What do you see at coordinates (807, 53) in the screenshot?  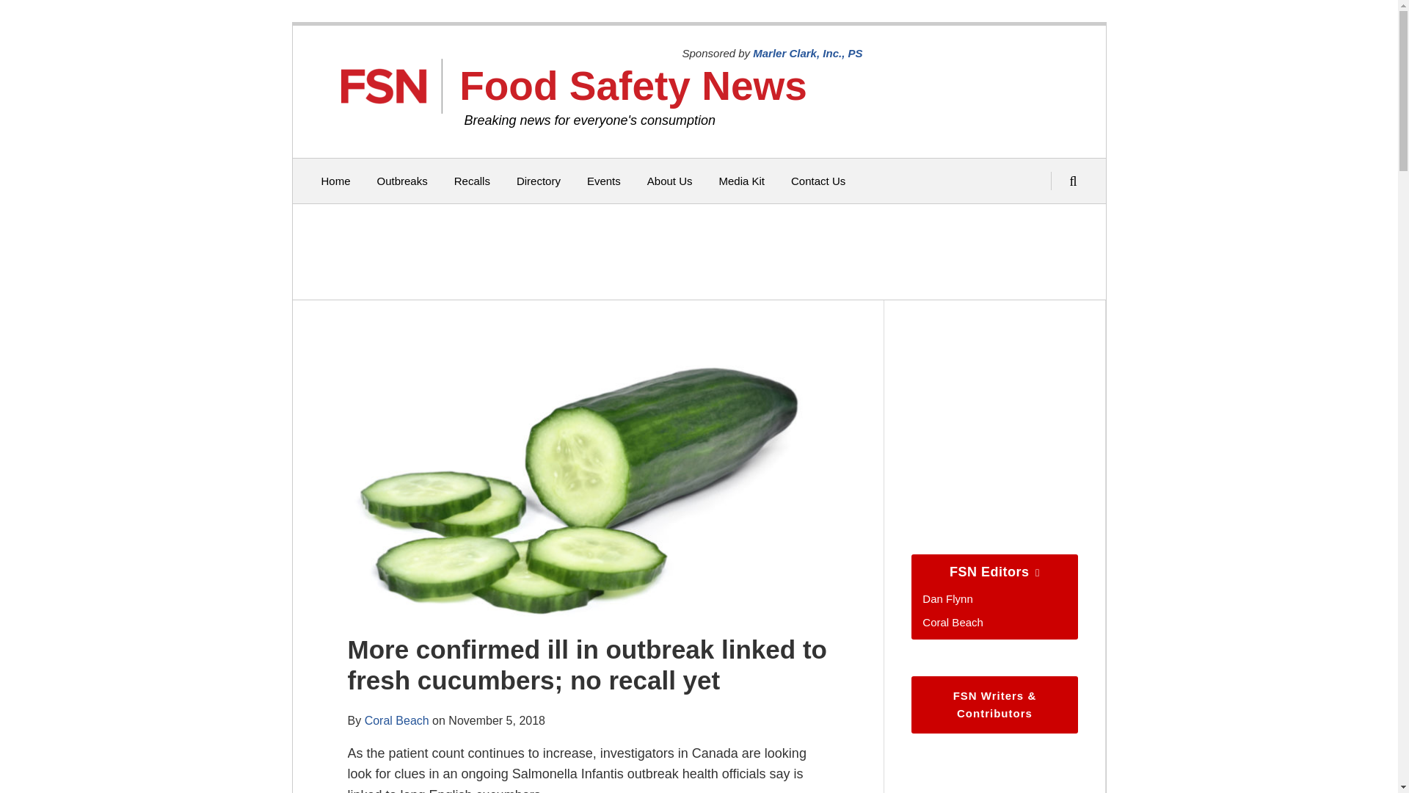 I see `Marler Clark, Inc., PS` at bounding box center [807, 53].